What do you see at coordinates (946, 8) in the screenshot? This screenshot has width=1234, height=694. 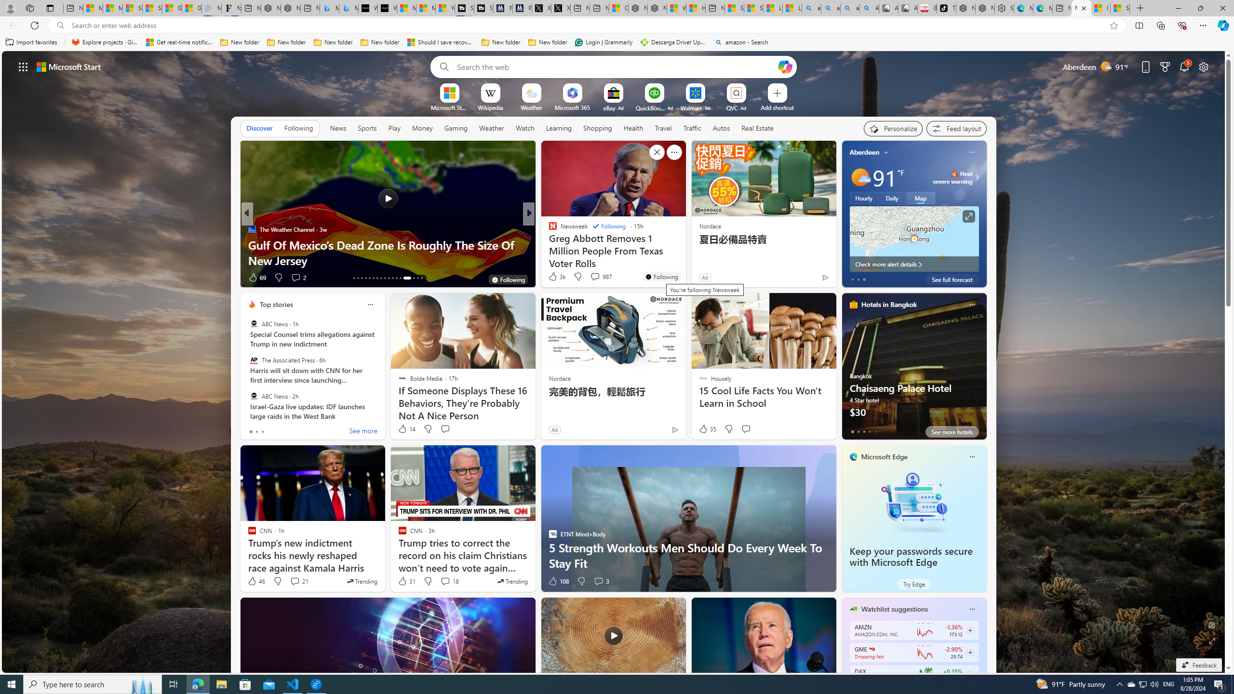 I see `TikTok` at bounding box center [946, 8].